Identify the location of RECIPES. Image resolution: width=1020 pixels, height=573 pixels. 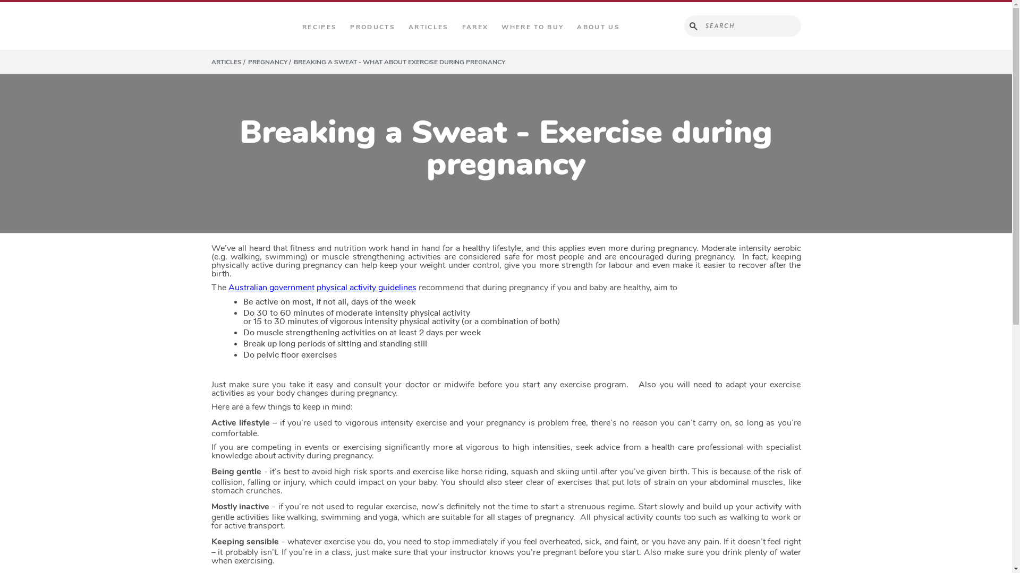
(320, 27).